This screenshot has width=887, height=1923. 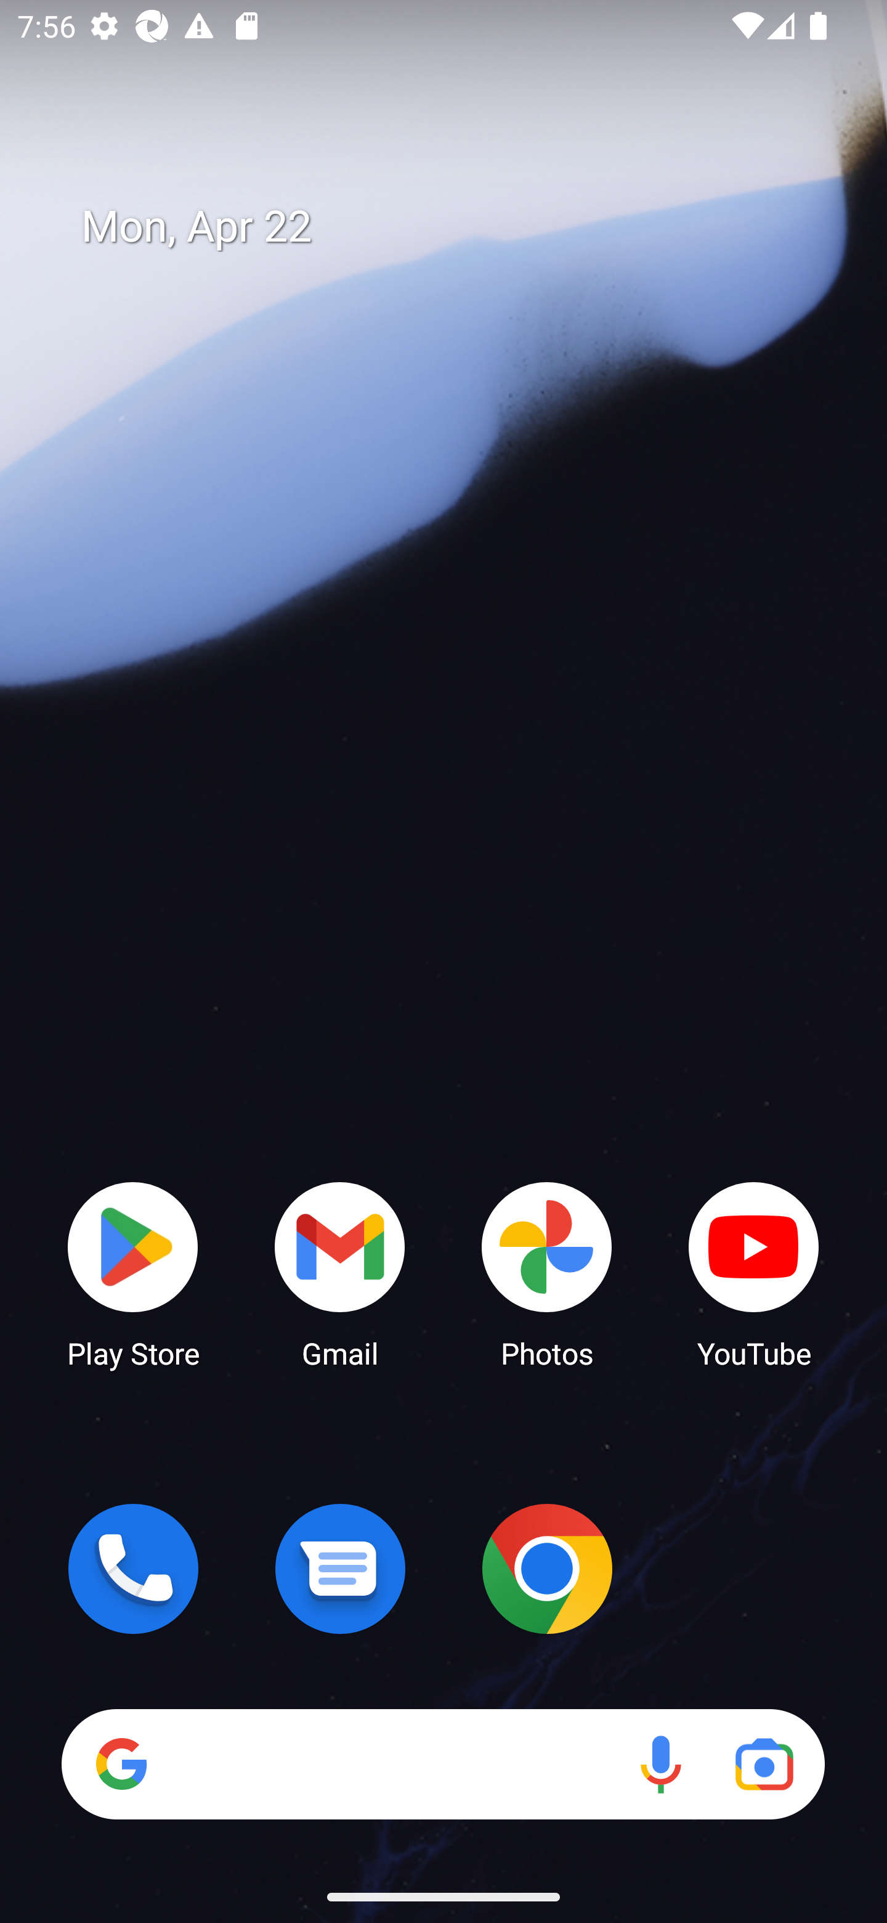 I want to click on Voice search, so click(x=660, y=1764).